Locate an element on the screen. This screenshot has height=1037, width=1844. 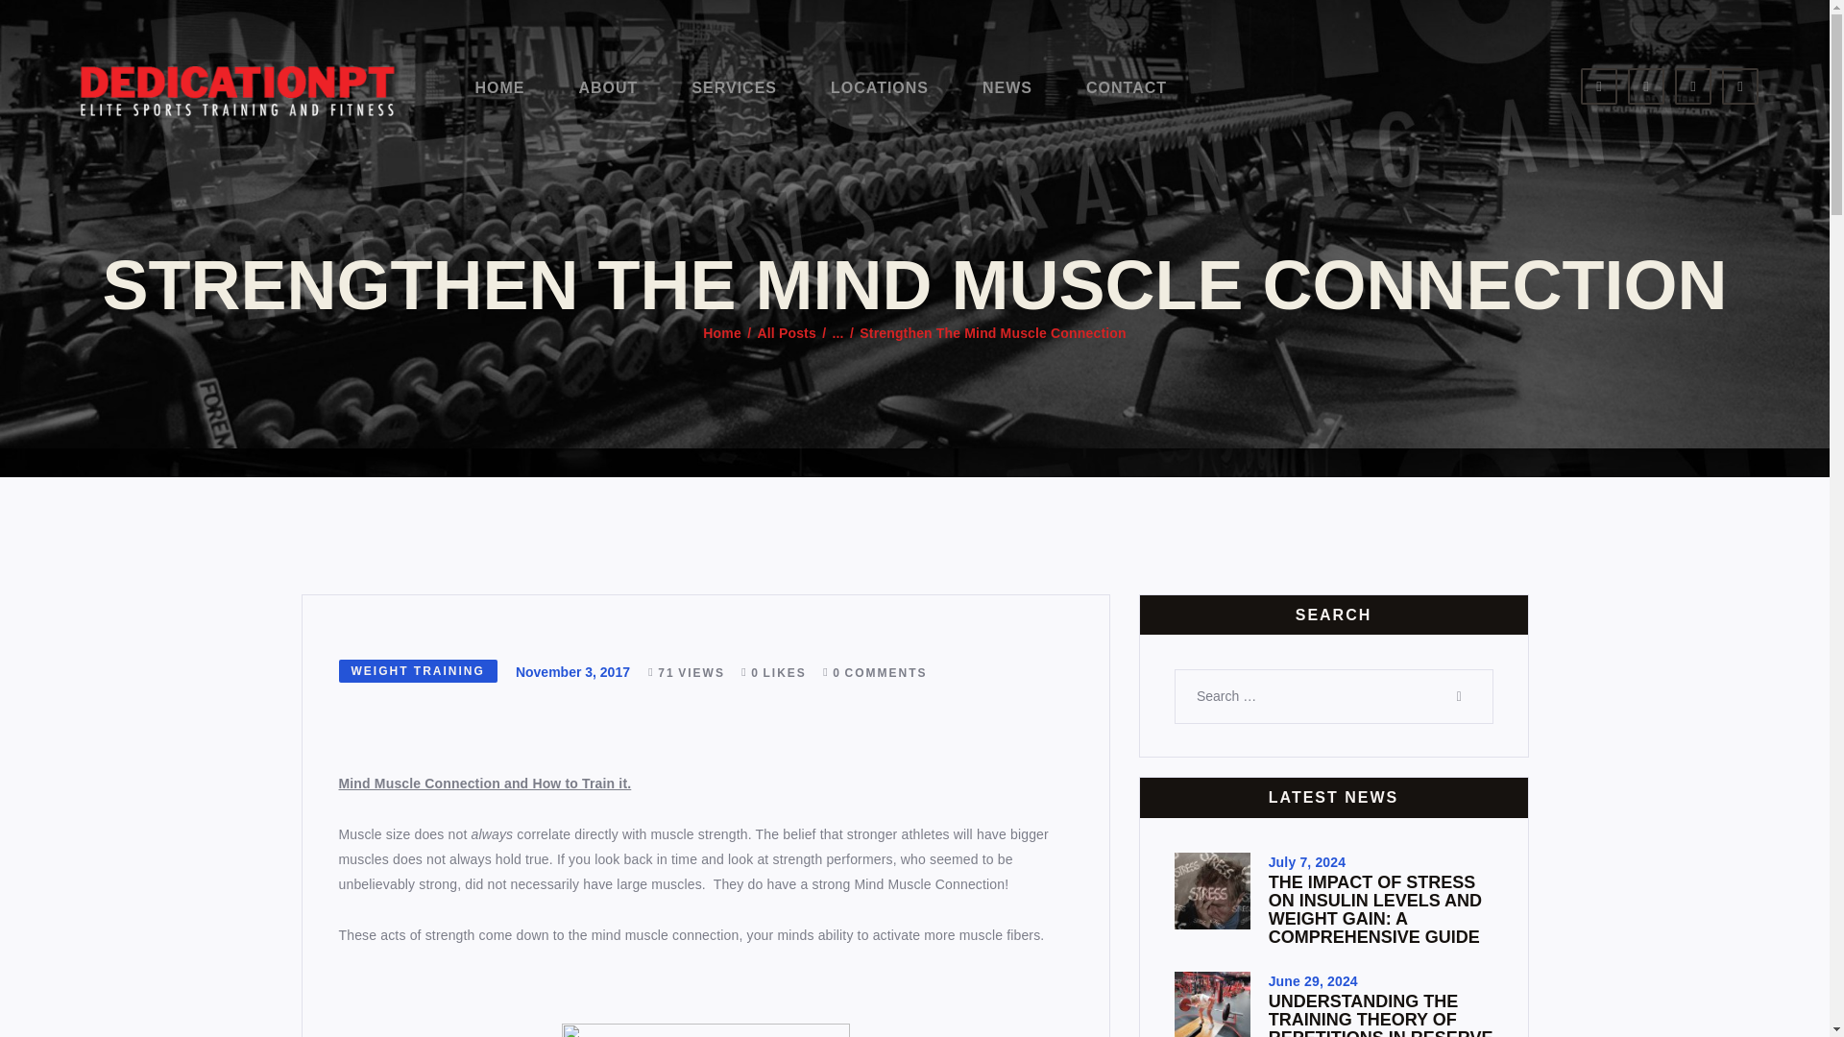
SERVICES is located at coordinates (734, 88).